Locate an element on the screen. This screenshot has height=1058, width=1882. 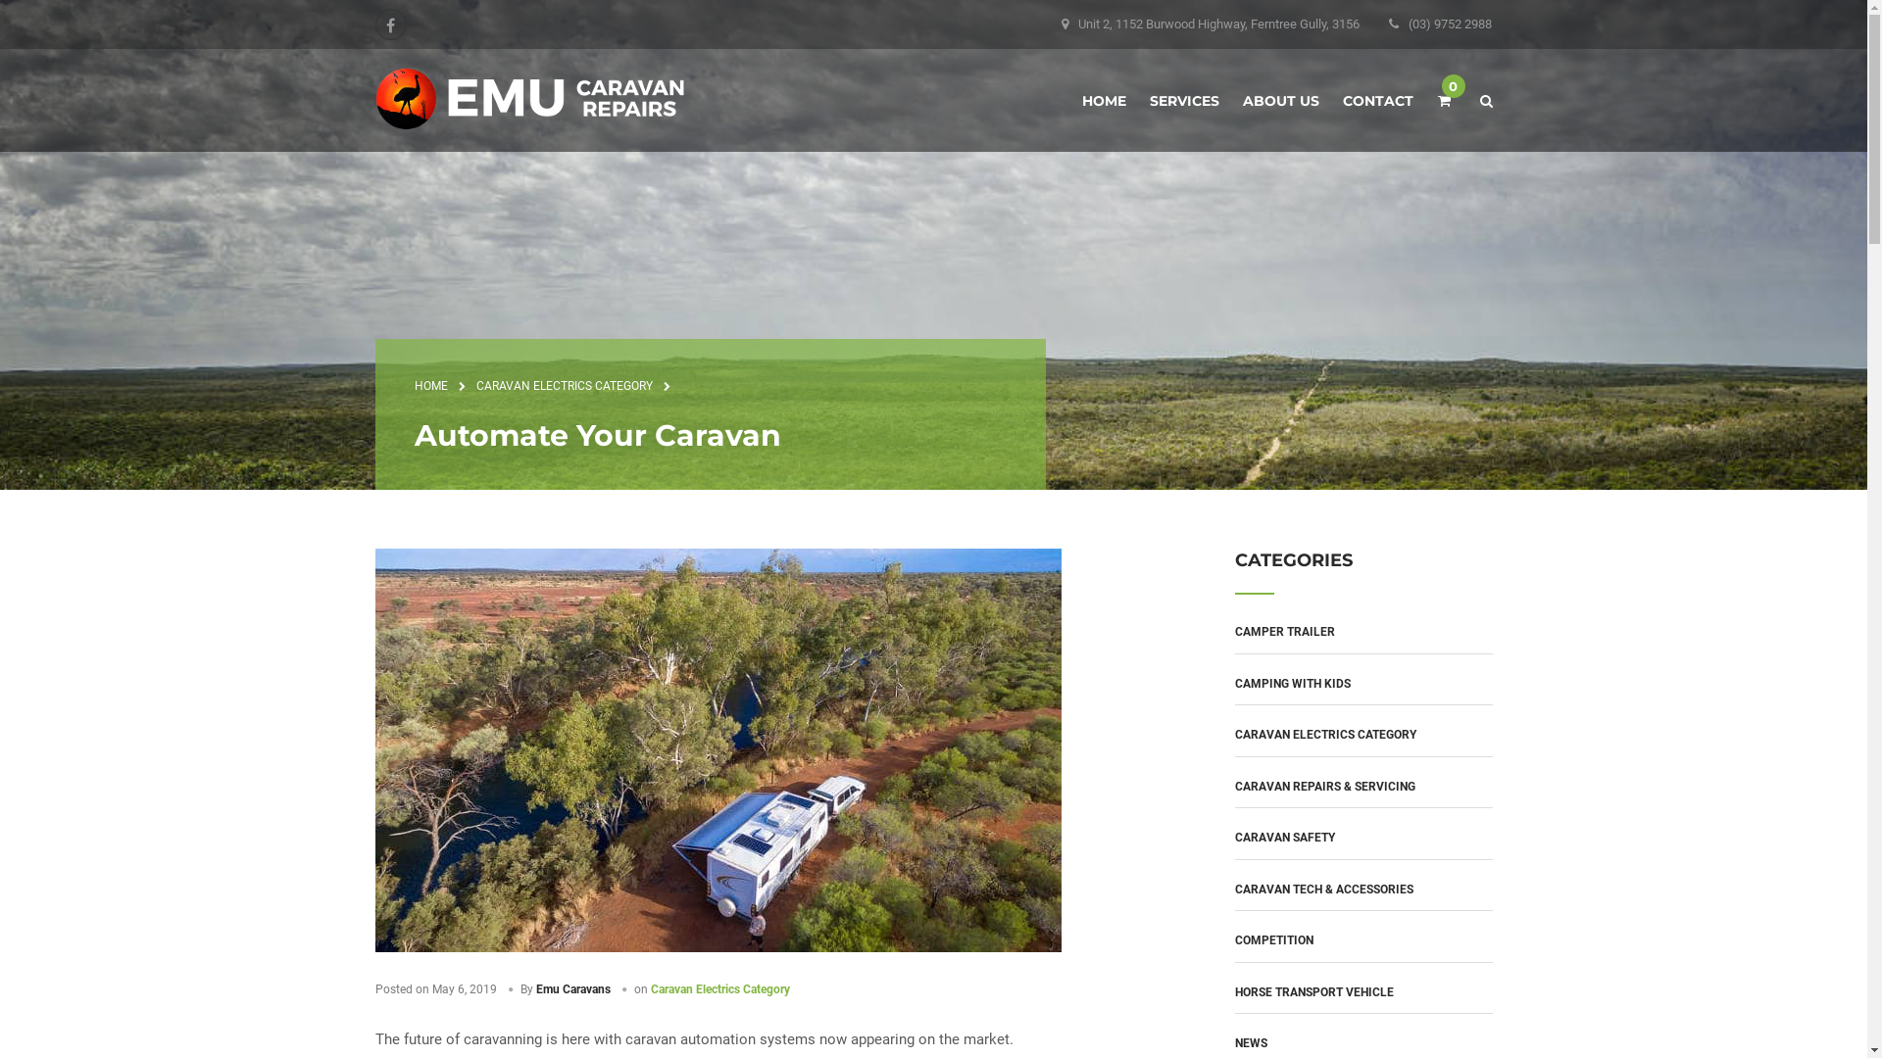
Reviews On Facebook is located at coordinates (1201, 788).